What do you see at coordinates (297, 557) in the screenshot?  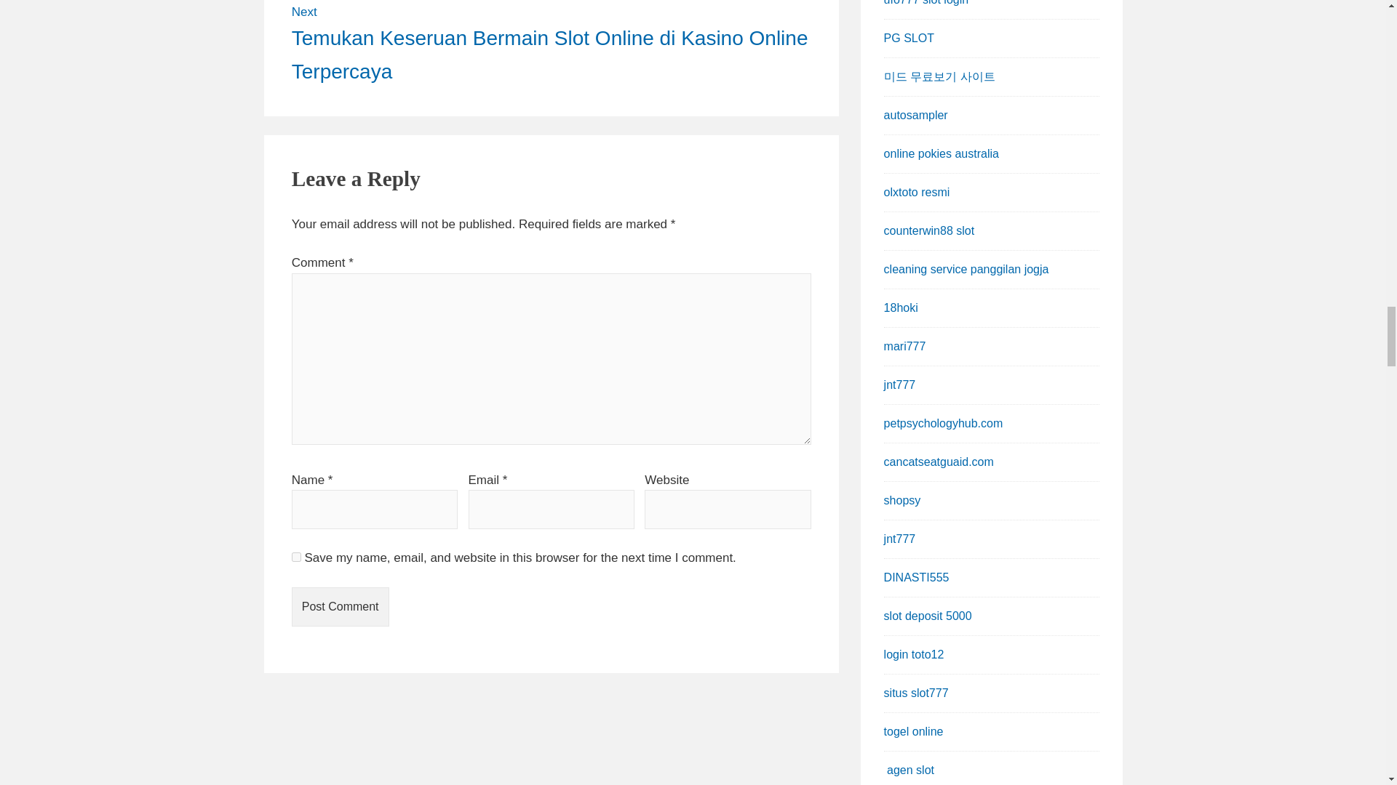 I see `yes` at bounding box center [297, 557].